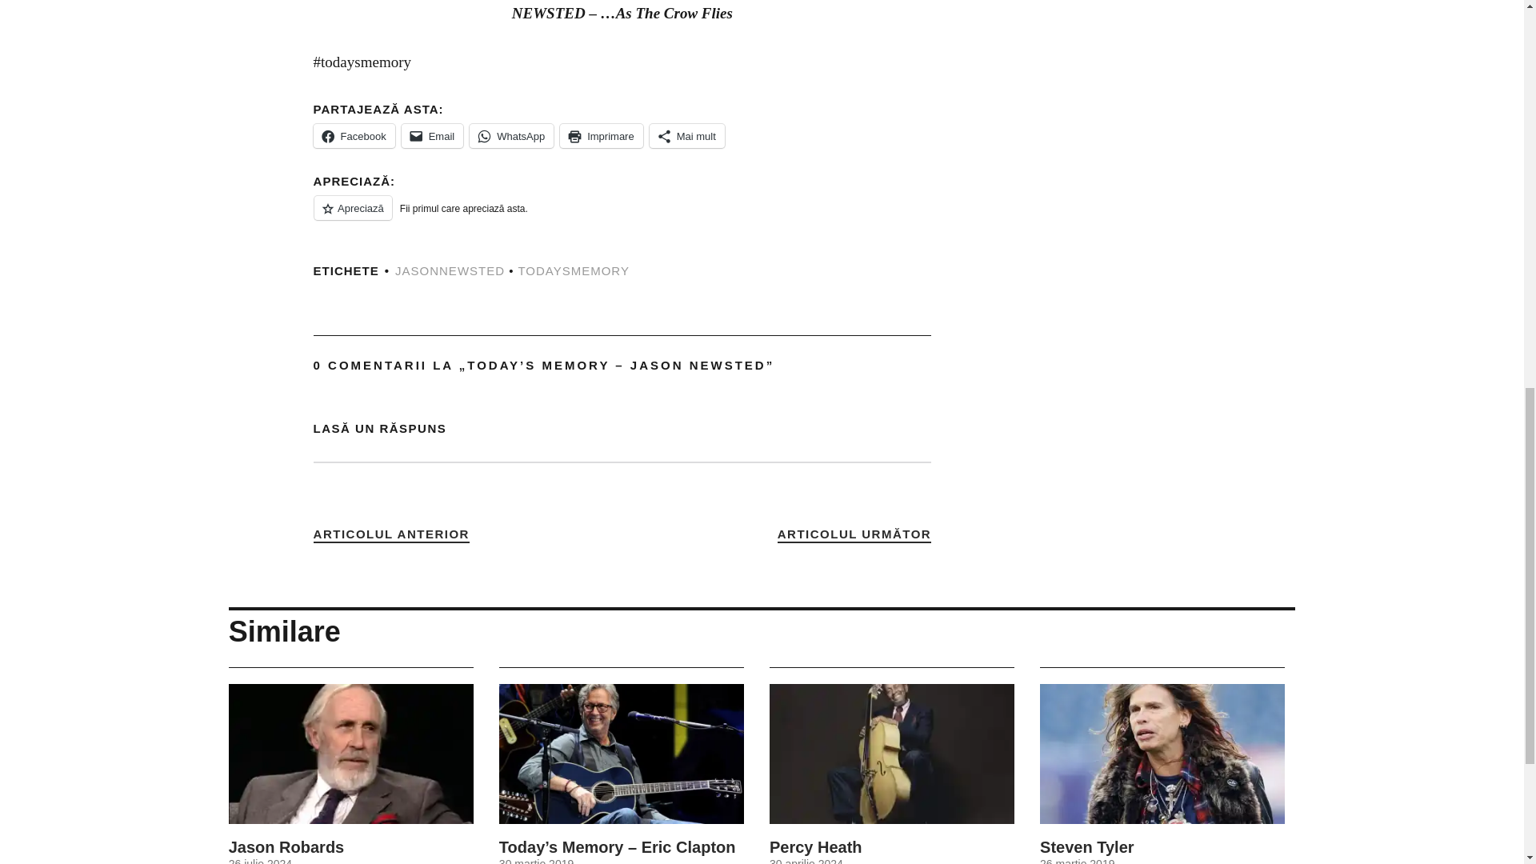 This screenshot has width=1536, height=864. Describe the element at coordinates (511, 136) in the screenshot. I see `WhatsApp` at that location.